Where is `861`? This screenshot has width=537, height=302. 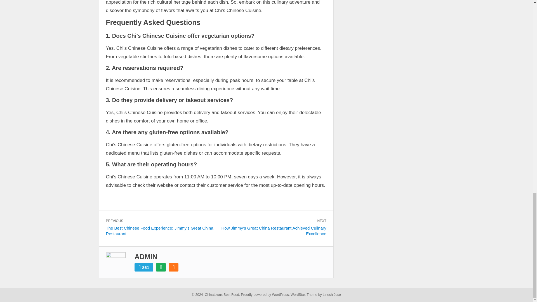
861 is located at coordinates (144, 267).